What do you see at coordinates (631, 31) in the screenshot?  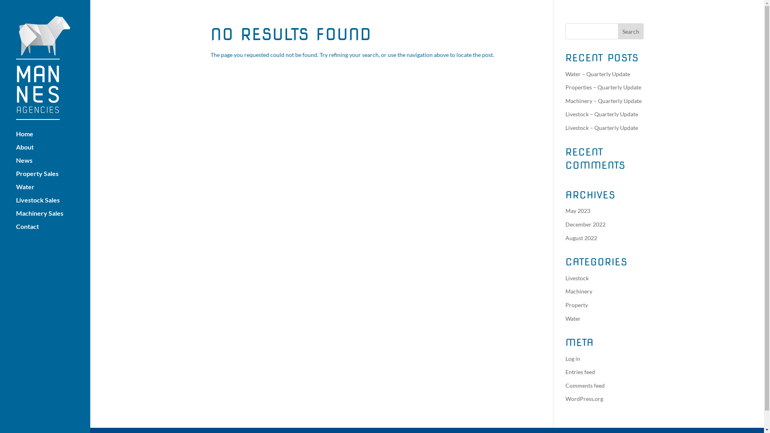 I see `Search` at bounding box center [631, 31].